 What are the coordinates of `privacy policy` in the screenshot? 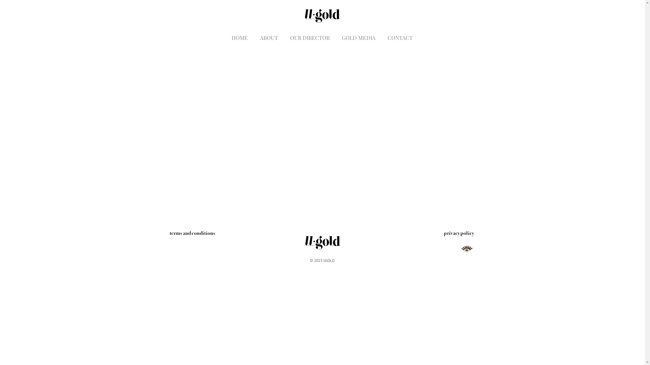 It's located at (458, 233).